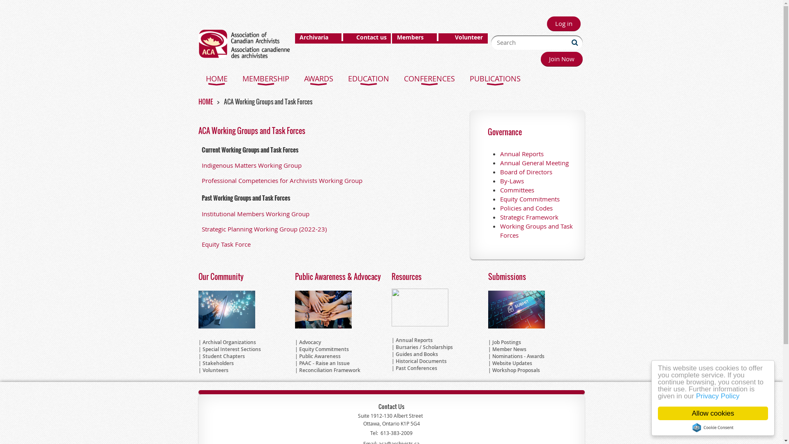 The height and width of the screenshot is (444, 789). Describe the element at coordinates (325, 363) in the screenshot. I see `PAAC - Raise an Issue` at that location.